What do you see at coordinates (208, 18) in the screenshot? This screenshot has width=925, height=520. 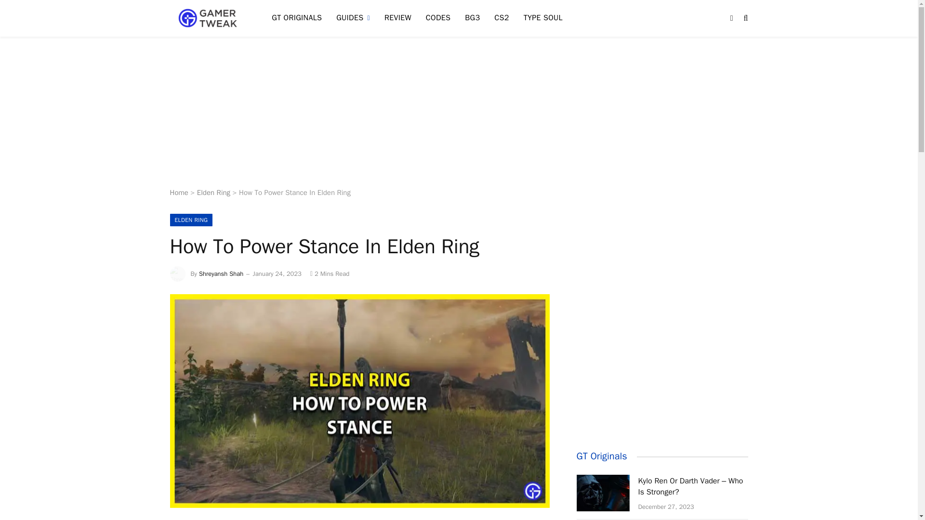 I see `Gamer Tweak` at bounding box center [208, 18].